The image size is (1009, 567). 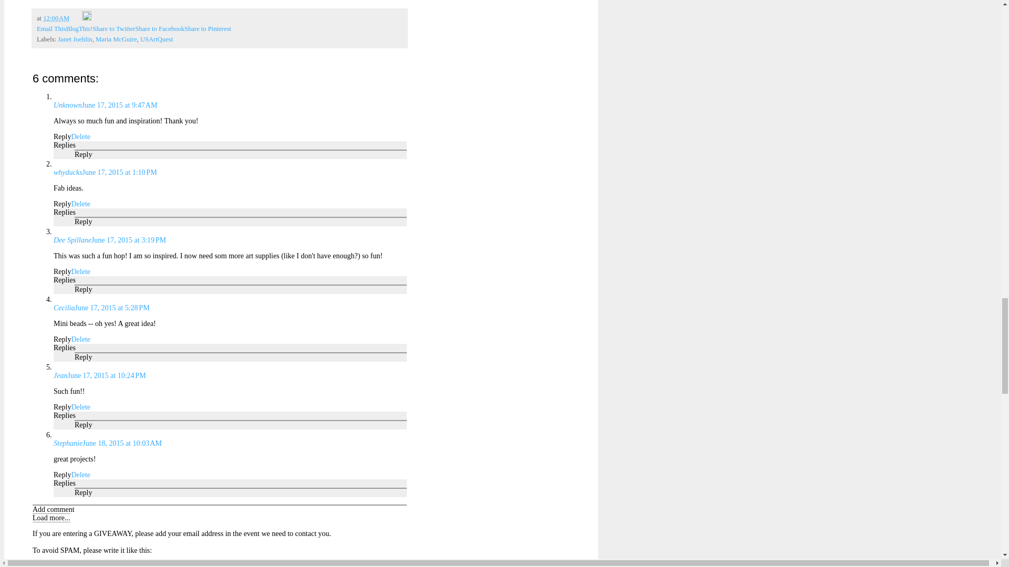 What do you see at coordinates (79, 28) in the screenshot?
I see `BlogThis!` at bounding box center [79, 28].